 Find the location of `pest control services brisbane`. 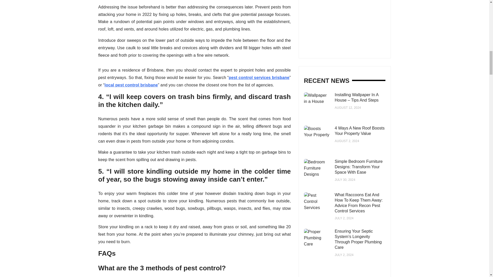

pest control services brisbane is located at coordinates (259, 77).